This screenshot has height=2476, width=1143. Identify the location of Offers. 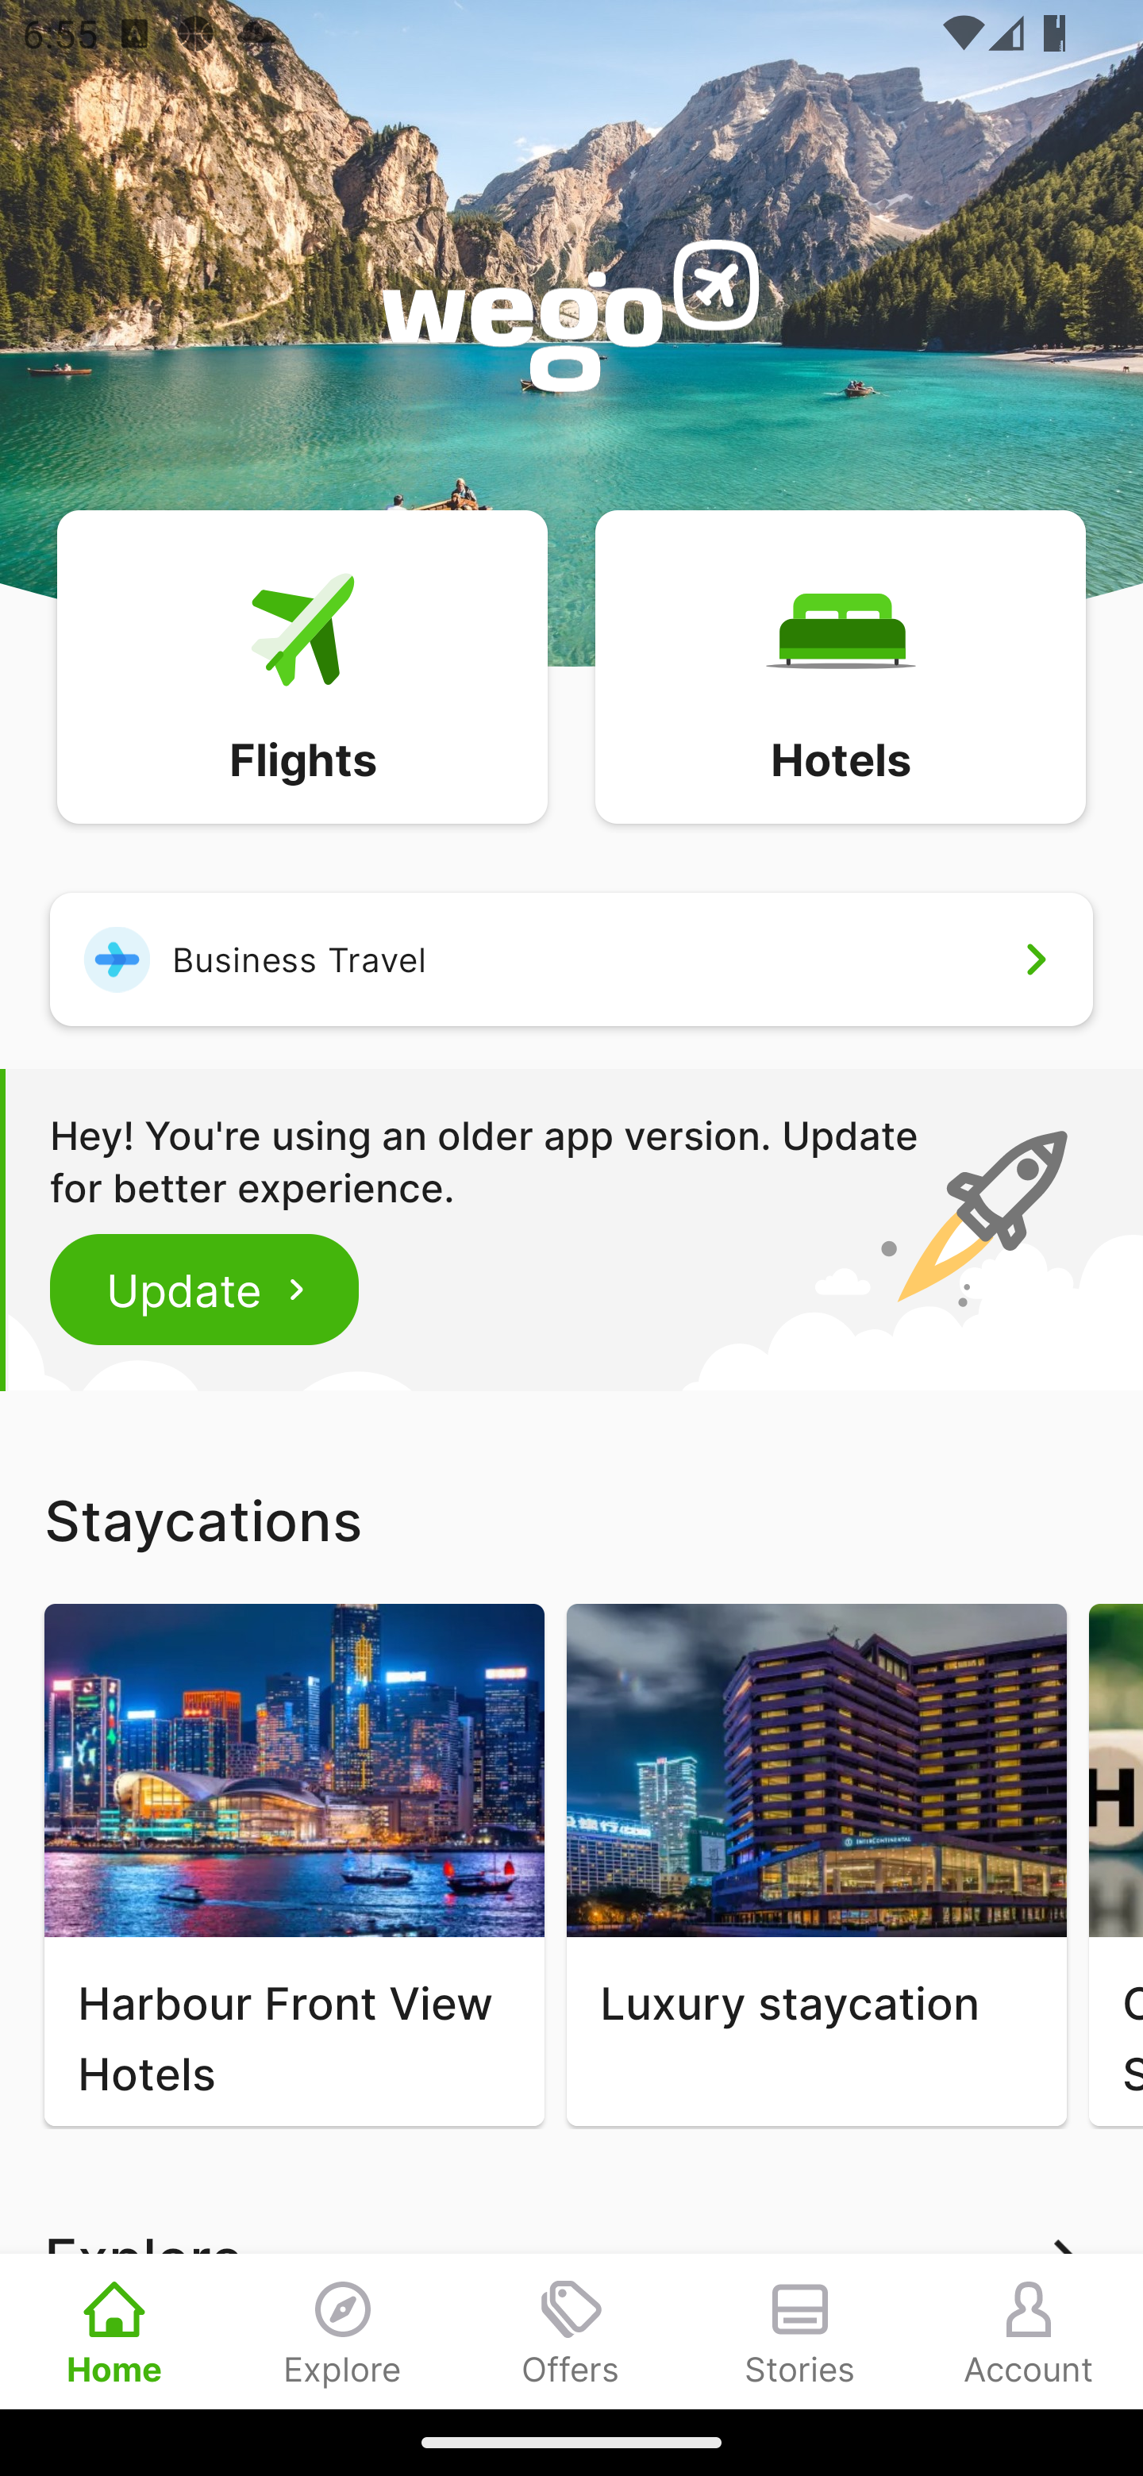
(571, 2331).